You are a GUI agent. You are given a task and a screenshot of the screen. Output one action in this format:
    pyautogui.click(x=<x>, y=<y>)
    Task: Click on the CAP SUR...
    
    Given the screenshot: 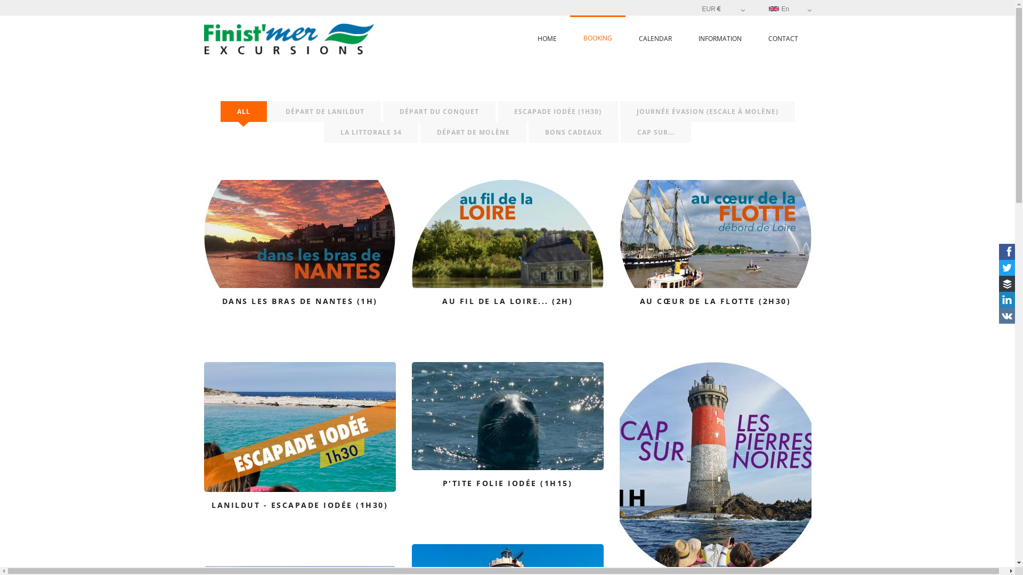 What is the action you would take?
    pyautogui.click(x=656, y=132)
    